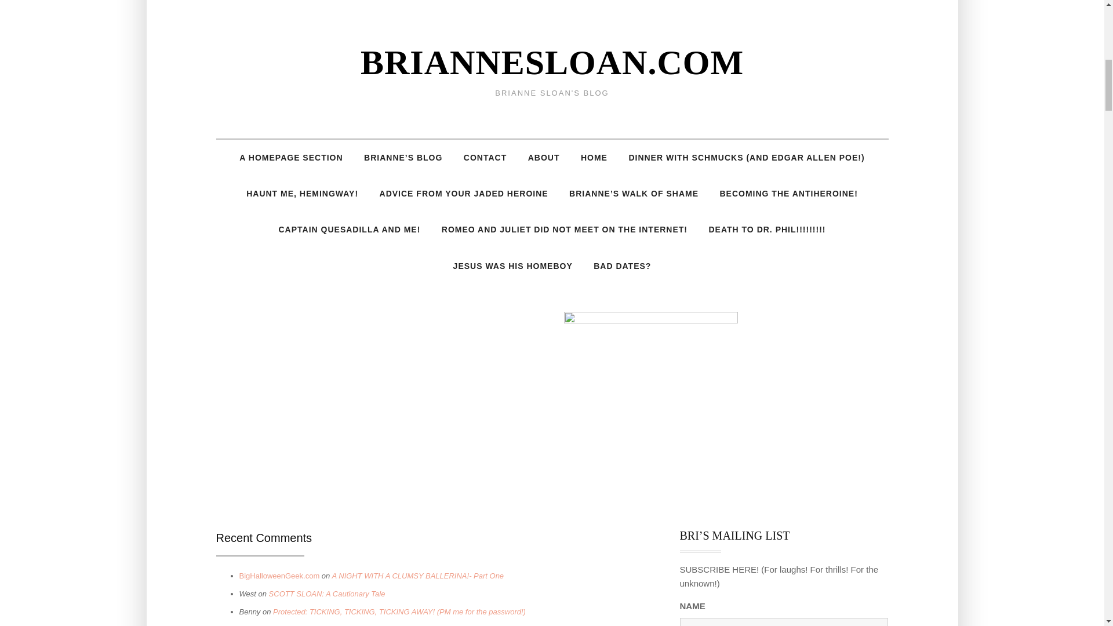  I want to click on SCOTT SLOAN: A Cautionary Tale, so click(327, 594).